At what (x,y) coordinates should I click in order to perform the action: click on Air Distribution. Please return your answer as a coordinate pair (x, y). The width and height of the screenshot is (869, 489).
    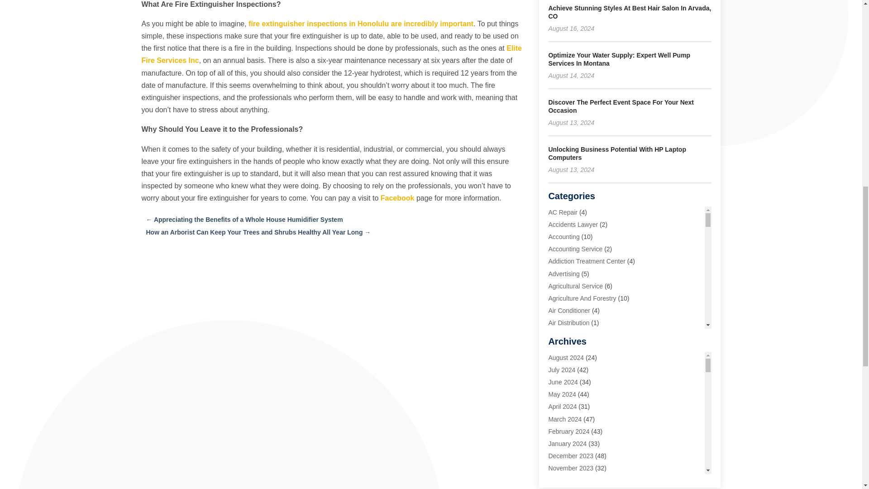
    Looking at the image, I should click on (568, 323).